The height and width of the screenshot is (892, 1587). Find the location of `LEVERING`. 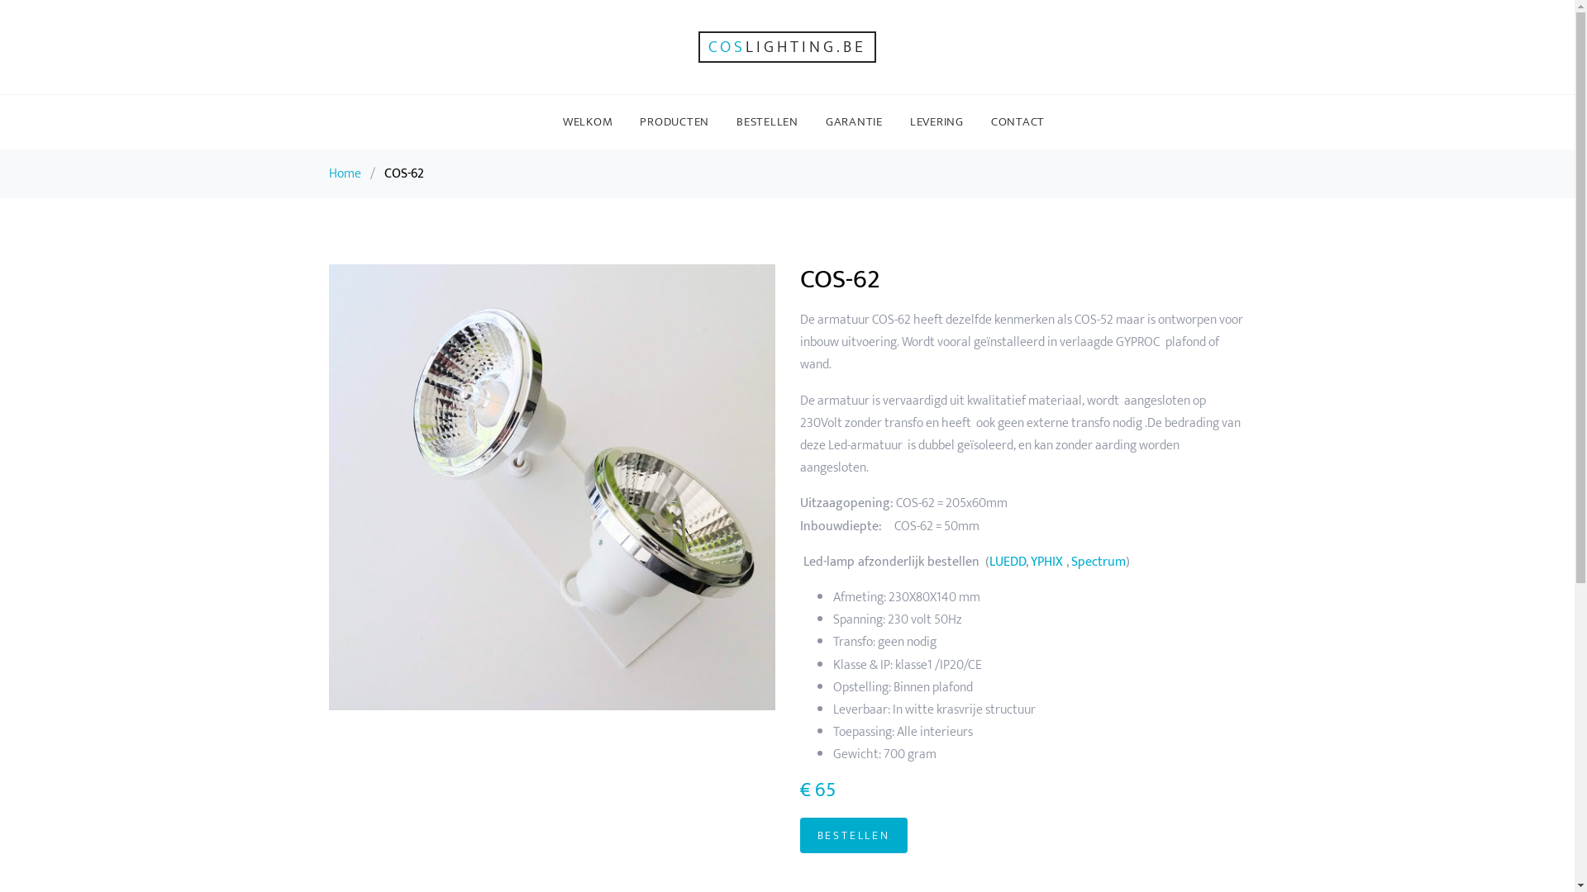

LEVERING is located at coordinates (937, 122).